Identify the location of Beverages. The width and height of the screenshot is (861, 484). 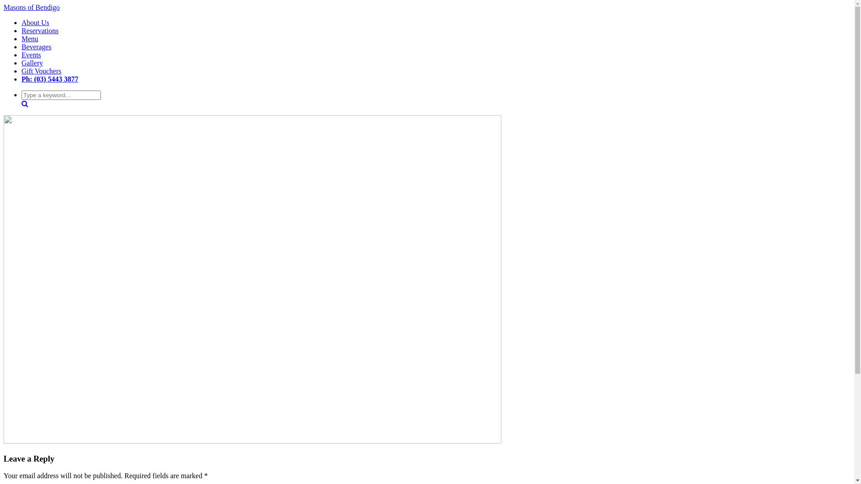
(37, 47).